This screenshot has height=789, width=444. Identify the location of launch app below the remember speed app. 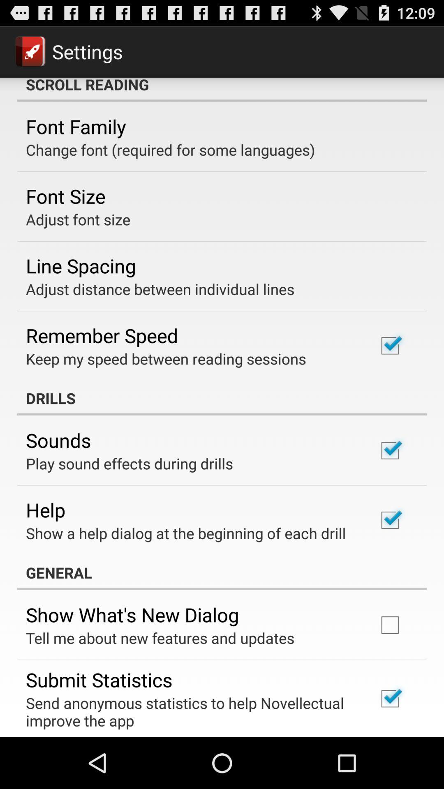
(166, 358).